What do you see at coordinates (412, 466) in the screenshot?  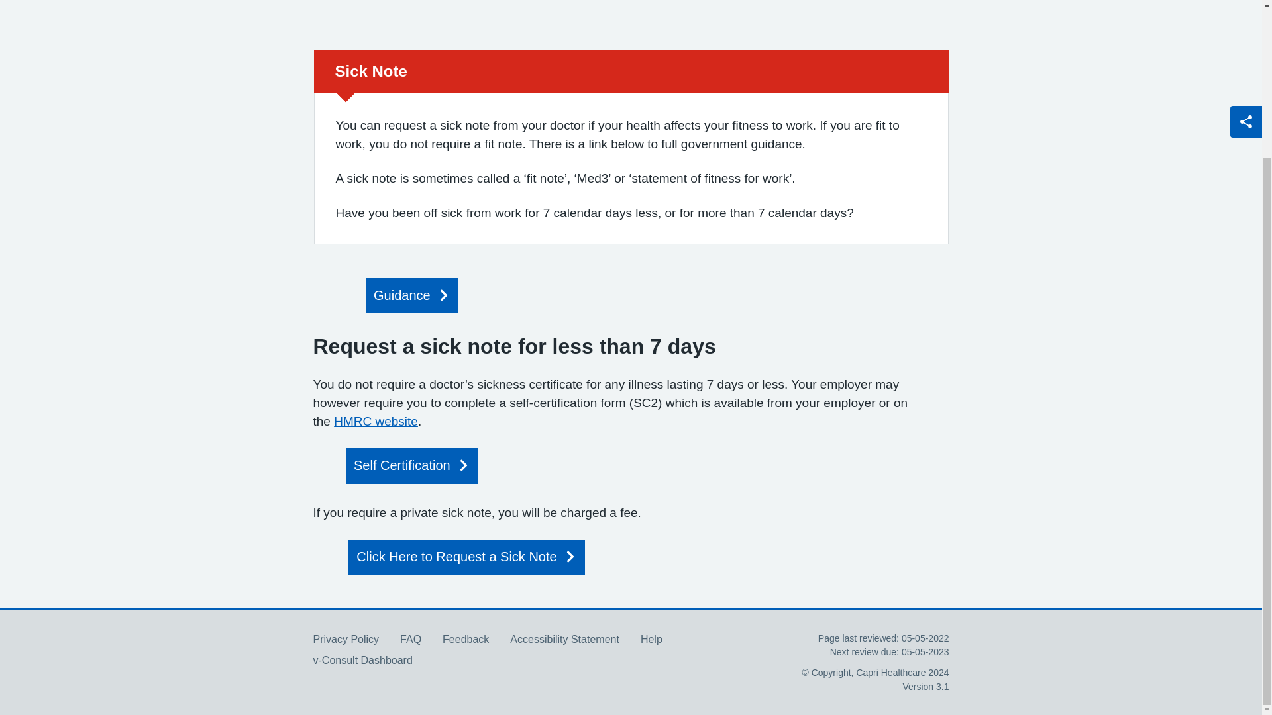 I see `Self Certification` at bounding box center [412, 466].